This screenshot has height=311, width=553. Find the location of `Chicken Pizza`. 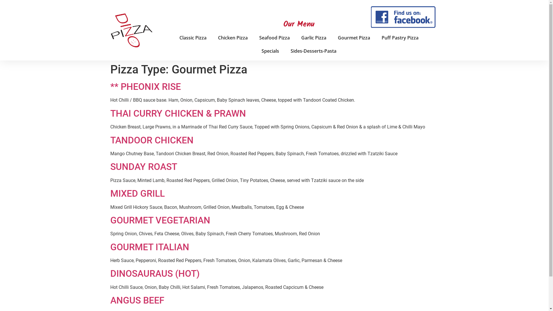

Chicken Pizza is located at coordinates (233, 38).